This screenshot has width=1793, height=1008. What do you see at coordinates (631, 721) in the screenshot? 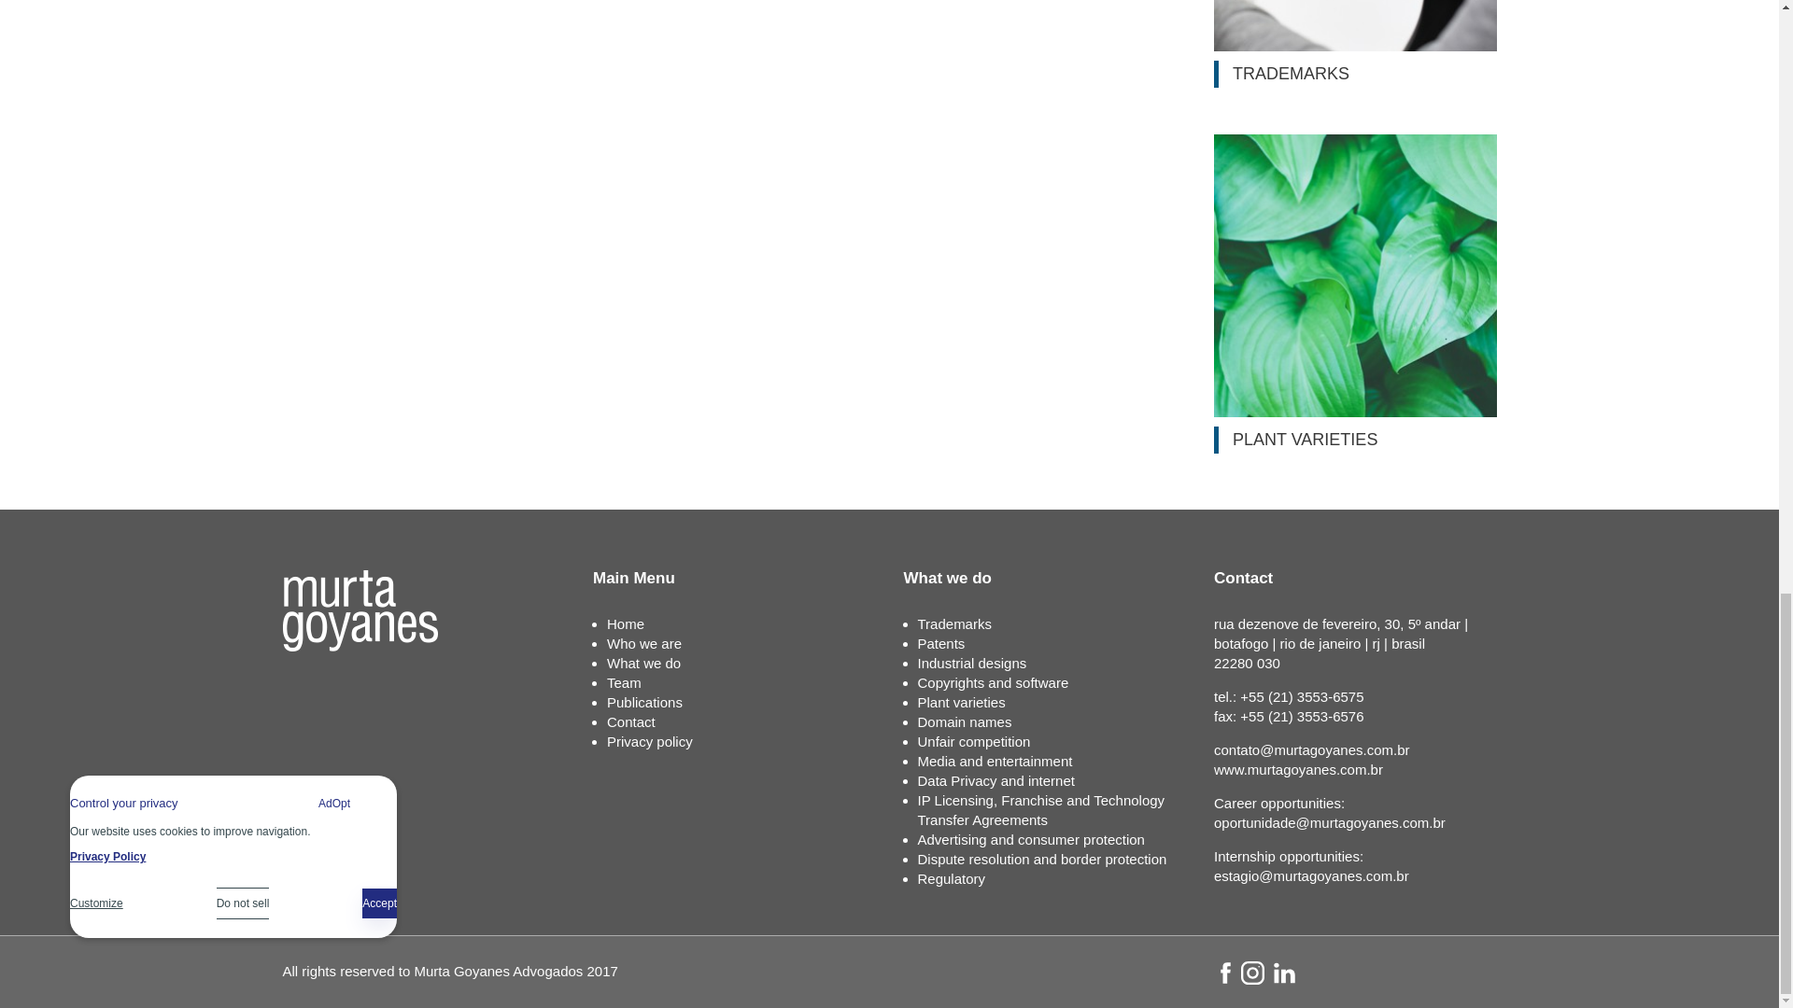
I see `Contact` at bounding box center [631, 721].